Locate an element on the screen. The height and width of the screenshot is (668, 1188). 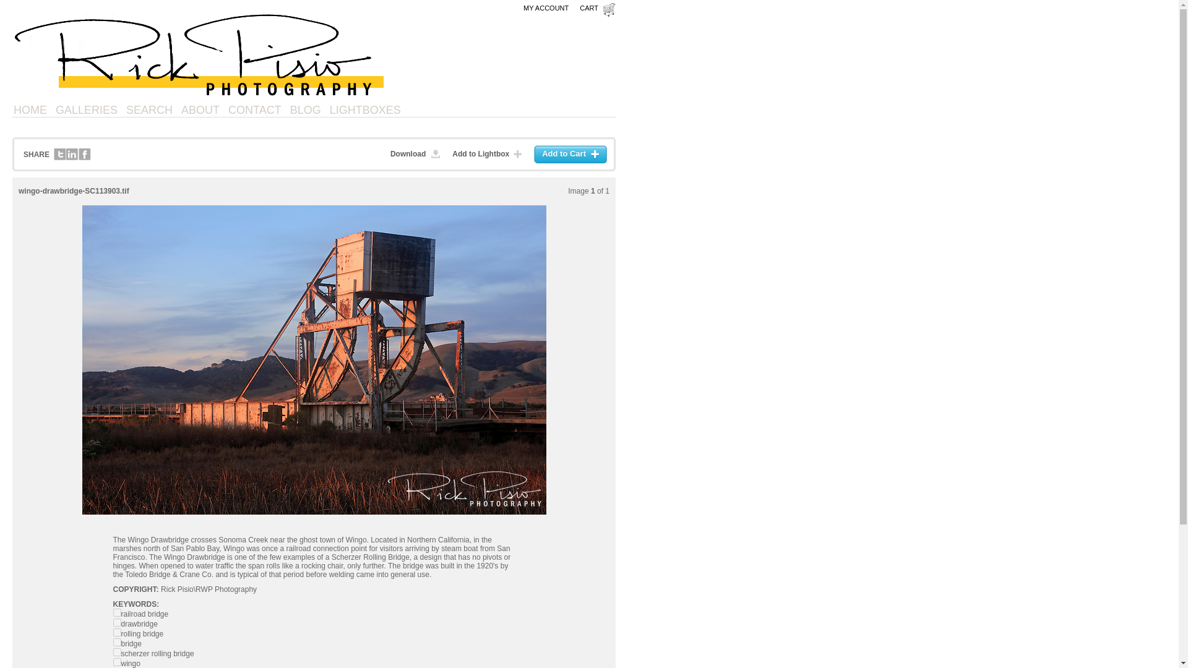
wingo is located at coordinates (116, 662).